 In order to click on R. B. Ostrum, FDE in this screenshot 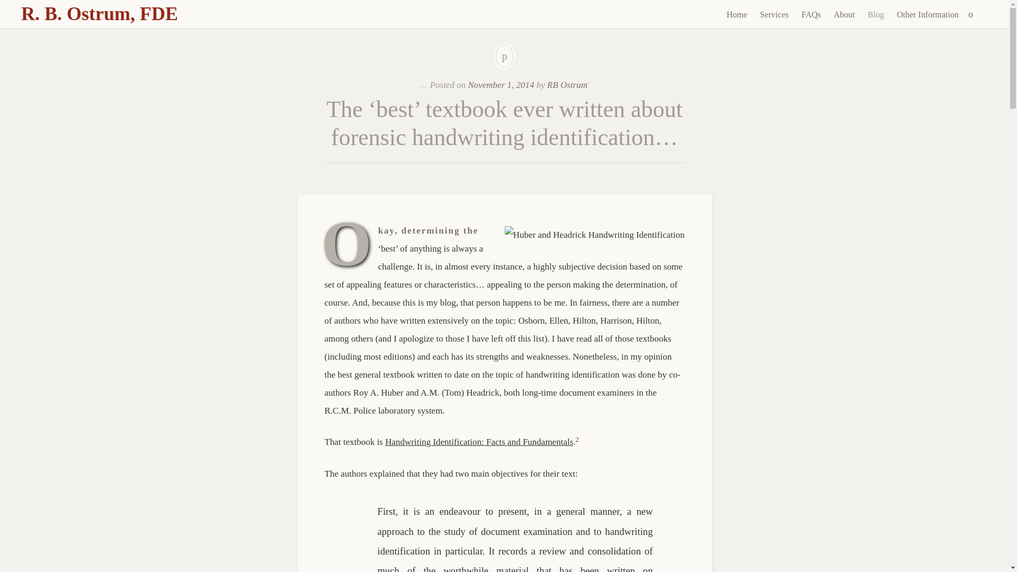, I will do `click(100, 14)`.